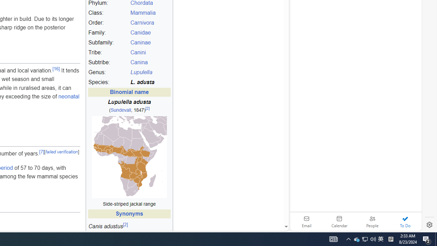 The height and width of the screenshot is (246, 437). I want to click on Species:, so click(108, 82).